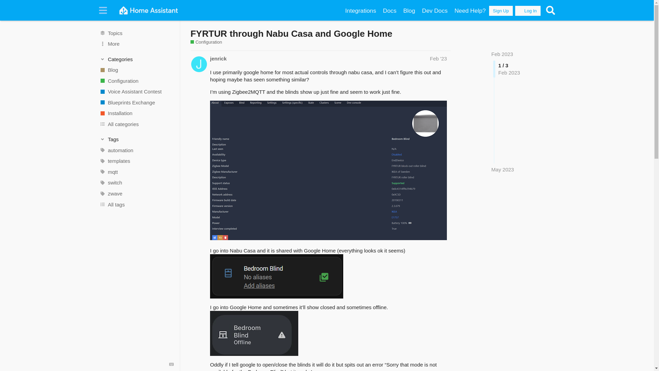  I want to click on Voice Assistant Contest, so click(136, 91).